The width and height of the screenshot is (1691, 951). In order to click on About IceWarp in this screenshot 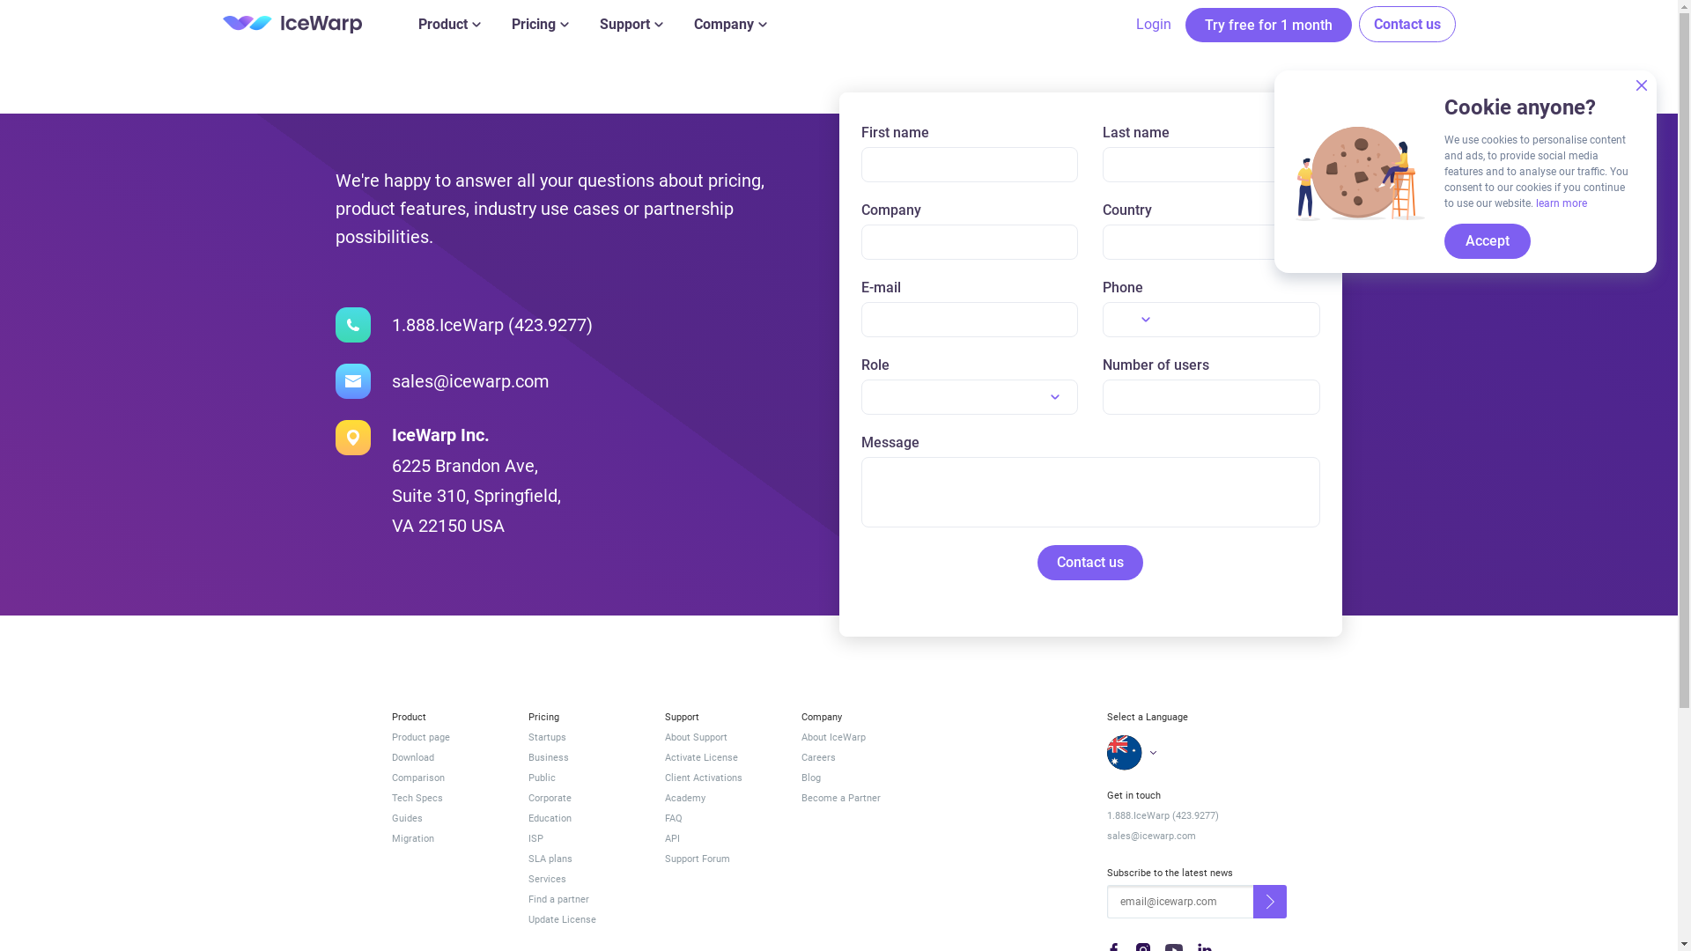, I will do `click(858, 738)`.